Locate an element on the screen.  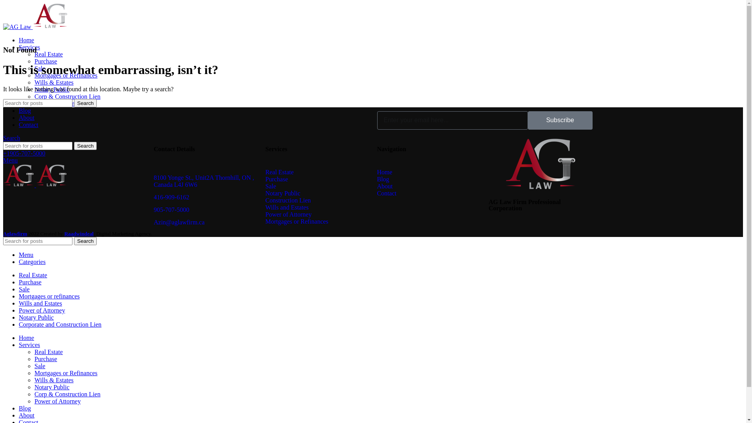
Services is located at coordinates (29, 345).